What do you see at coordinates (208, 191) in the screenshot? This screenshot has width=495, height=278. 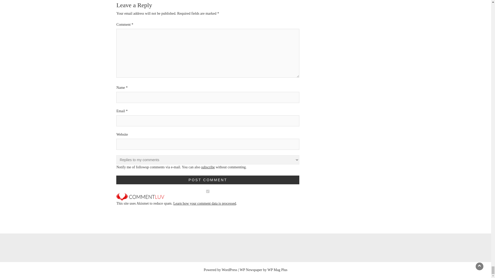 I see `on` at bounding box center [208, 191].